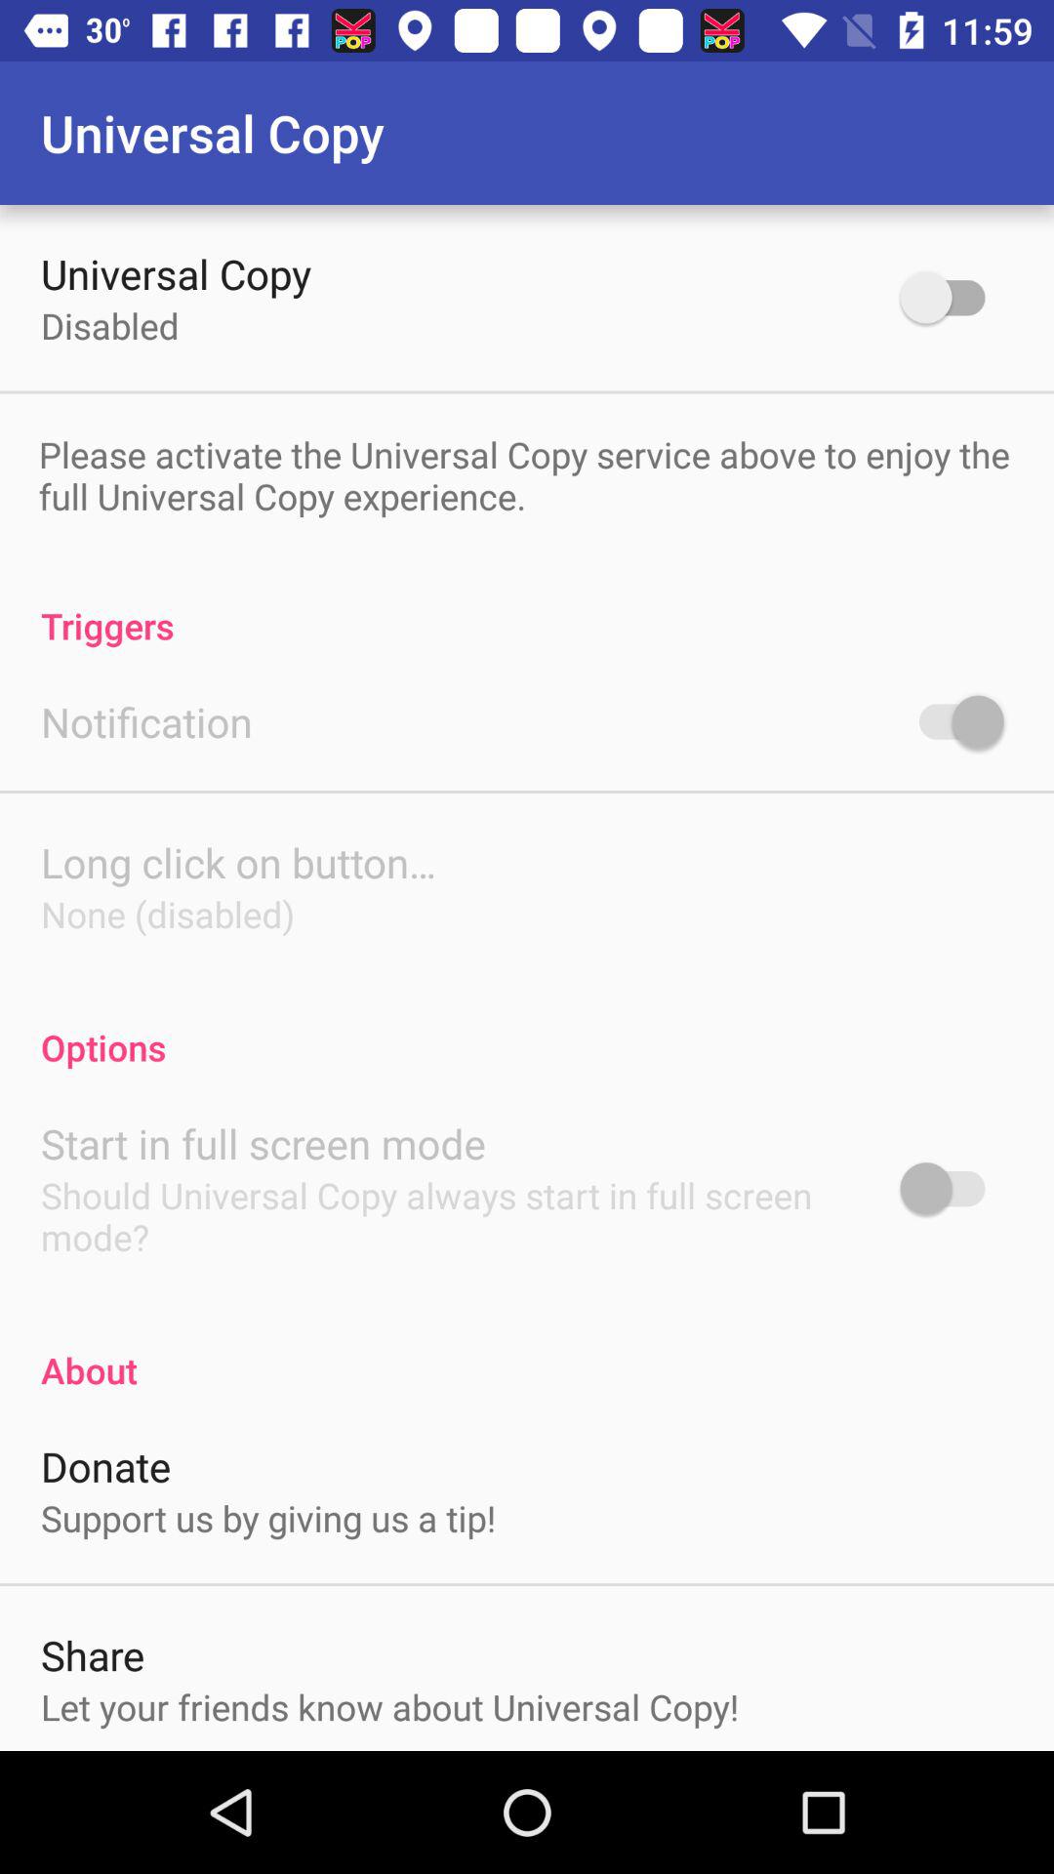 This screenshot has width=1054, height=1874. I want to click on swipe until share, so click(93, 1655).